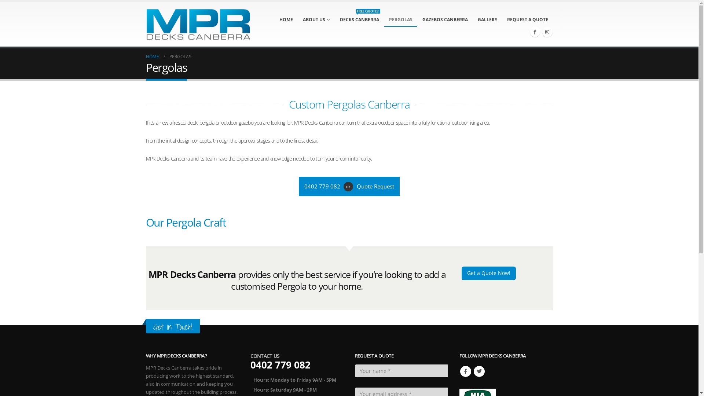  I want to click on GALLERY, so click(488, 19).